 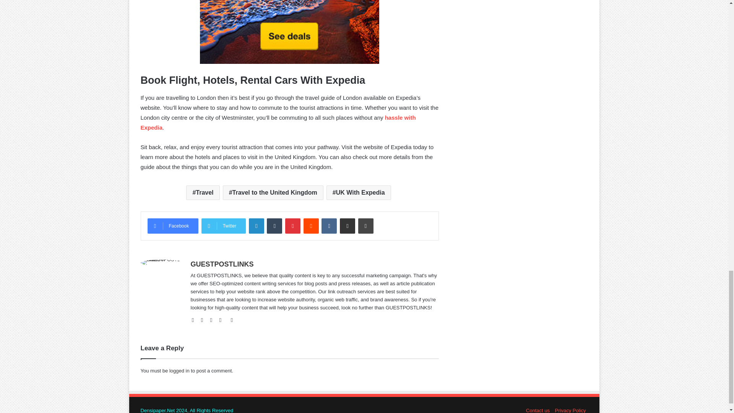 I want to click on Pinterest, so click(x=293, y=226).